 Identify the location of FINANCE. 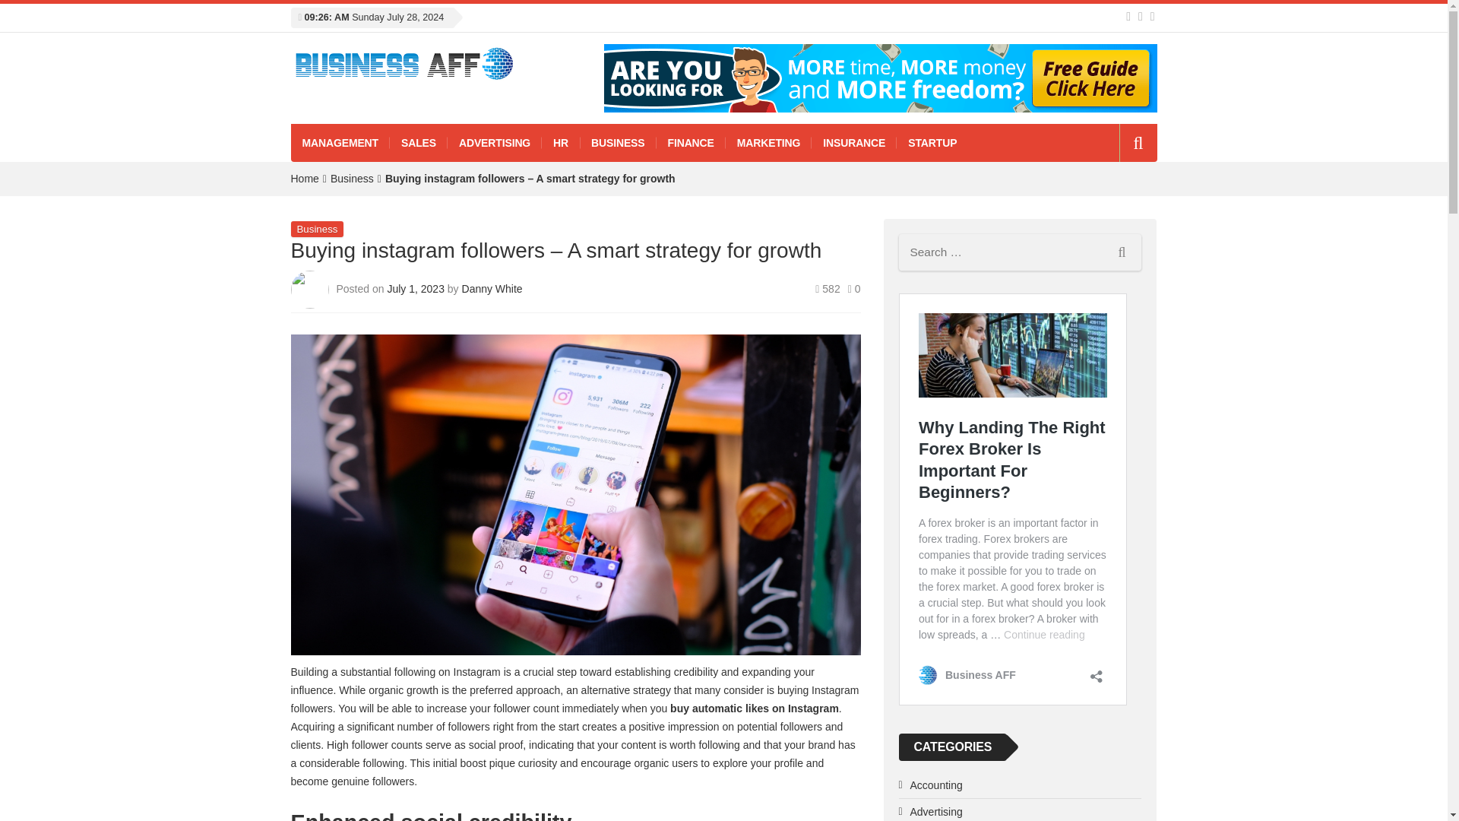
(691, 143).